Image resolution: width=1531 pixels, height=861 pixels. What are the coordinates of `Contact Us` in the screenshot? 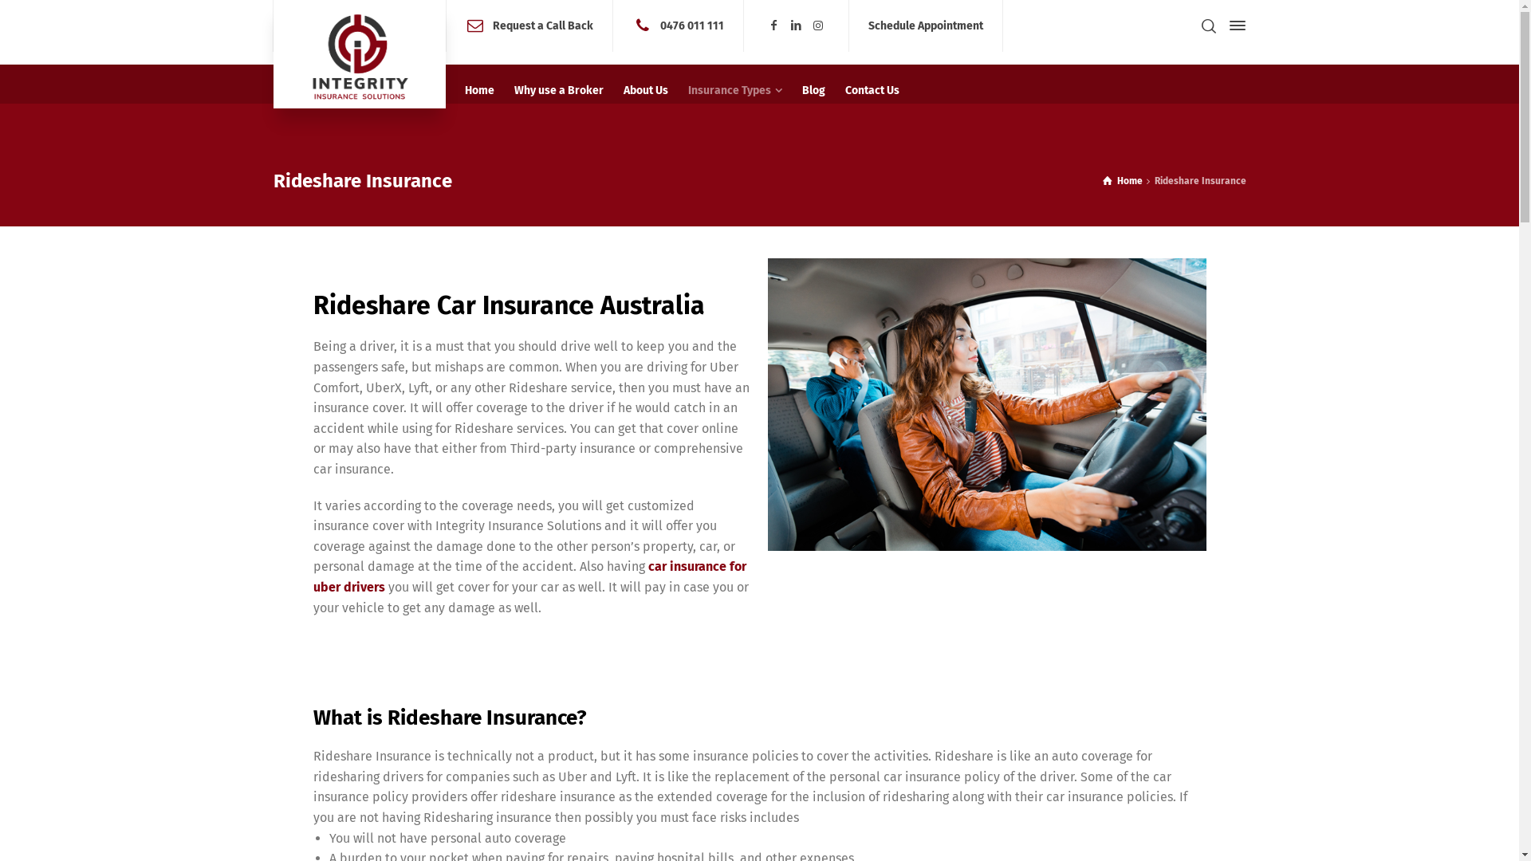 It's located at (872, 91).